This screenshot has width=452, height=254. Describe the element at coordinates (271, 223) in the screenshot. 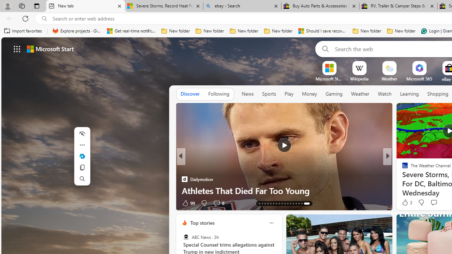

I see `Class: icon-img` at that location.